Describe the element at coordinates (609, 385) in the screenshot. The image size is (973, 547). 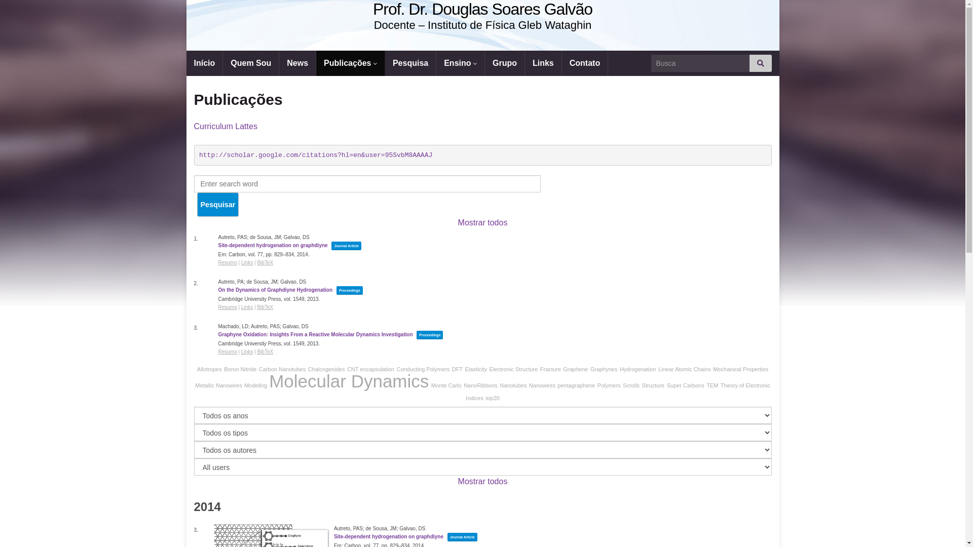
I see `Polymers` at that location.